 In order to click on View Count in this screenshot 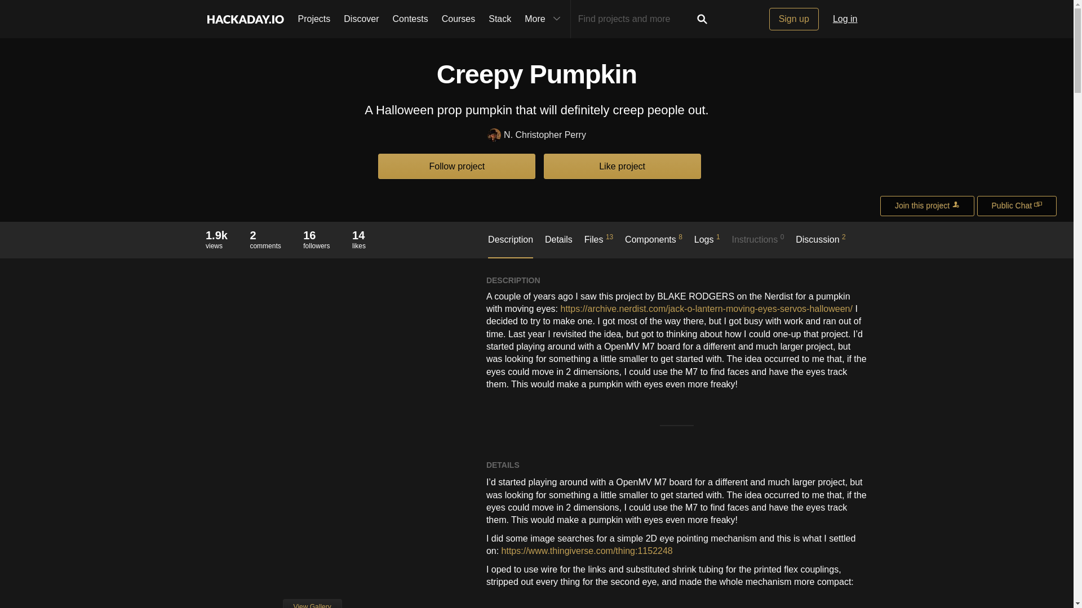, I will do `click(216, 235)`.